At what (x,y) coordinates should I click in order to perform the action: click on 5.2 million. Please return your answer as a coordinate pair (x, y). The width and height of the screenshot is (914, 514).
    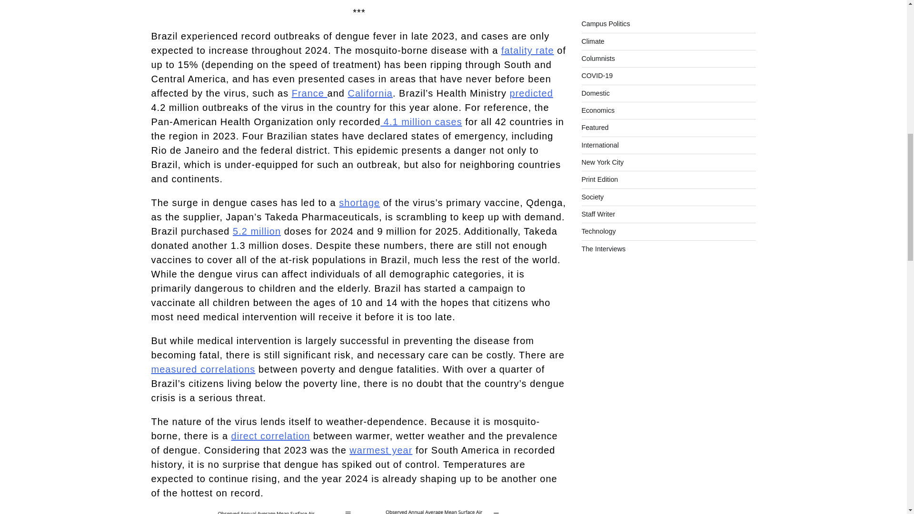
    Looking at the image, I should click on (257, 231).